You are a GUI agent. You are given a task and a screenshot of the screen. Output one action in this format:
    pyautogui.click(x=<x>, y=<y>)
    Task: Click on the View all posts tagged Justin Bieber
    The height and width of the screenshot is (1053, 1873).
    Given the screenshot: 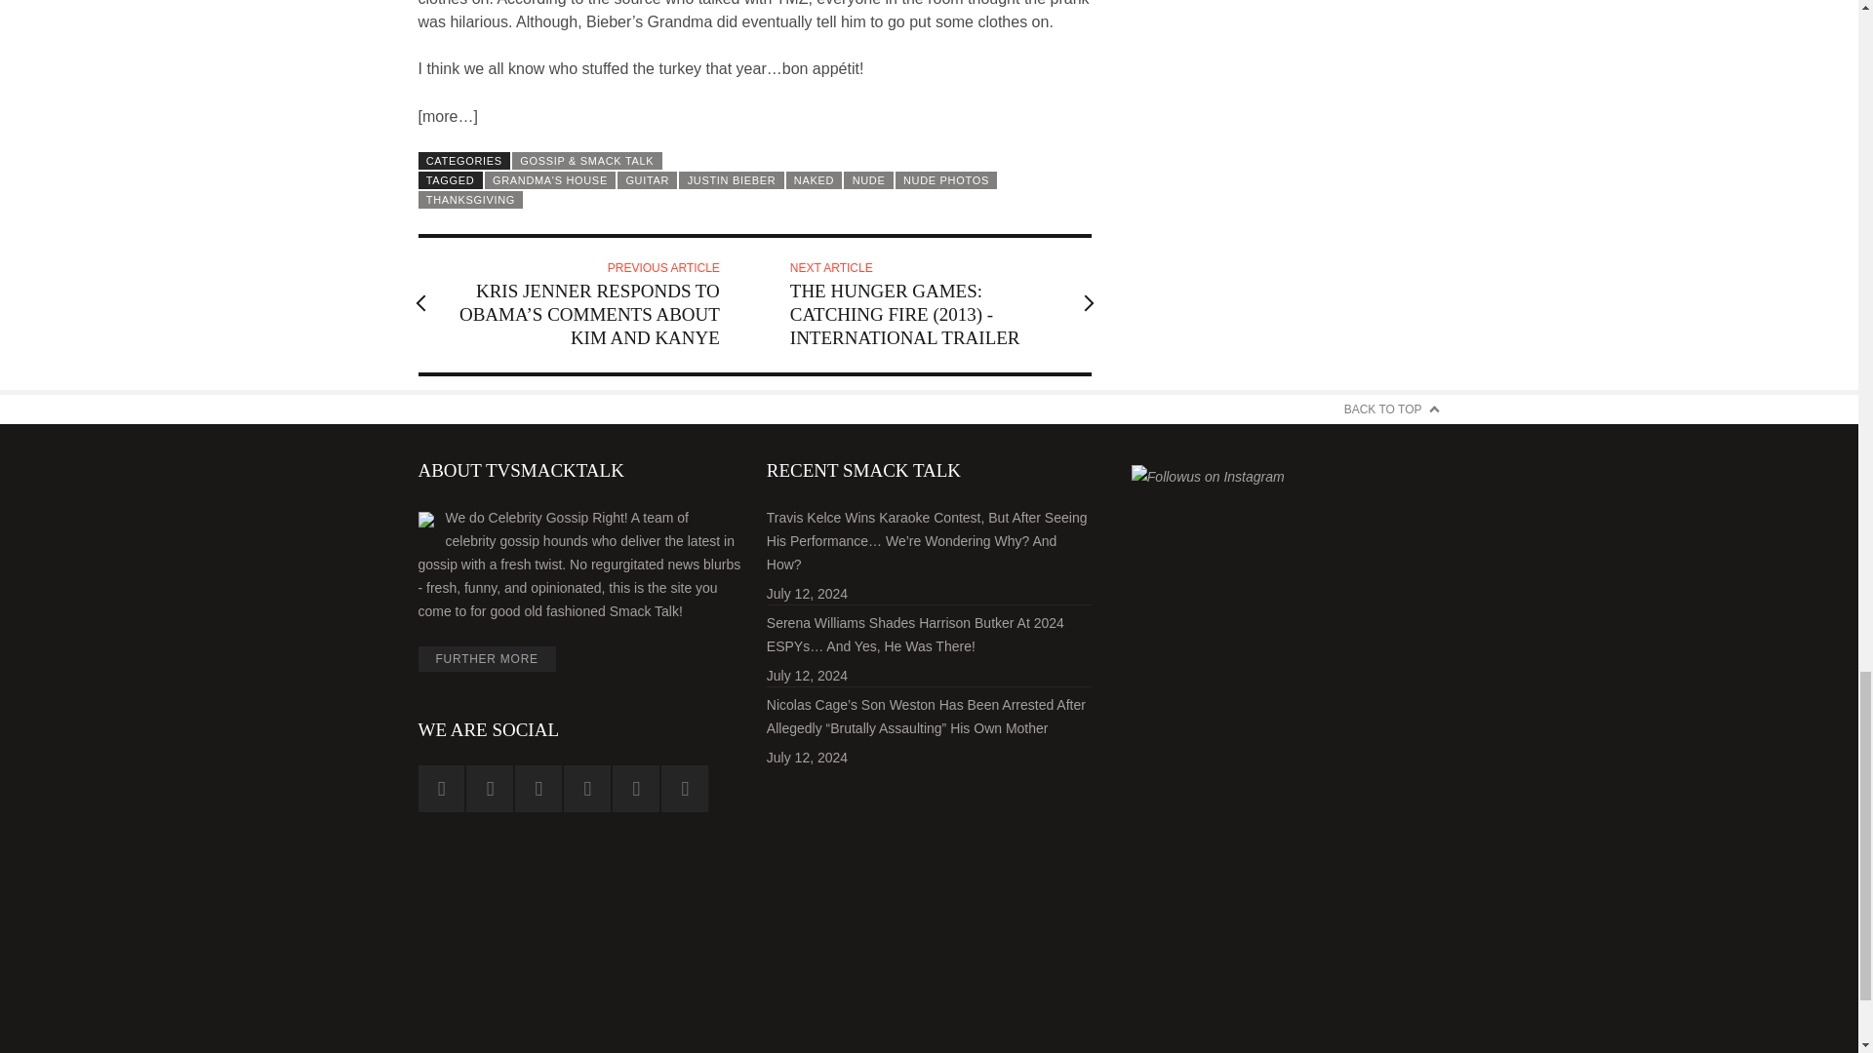 What is the action you would take?
    pyautogui.click(x=730, y=180)
    